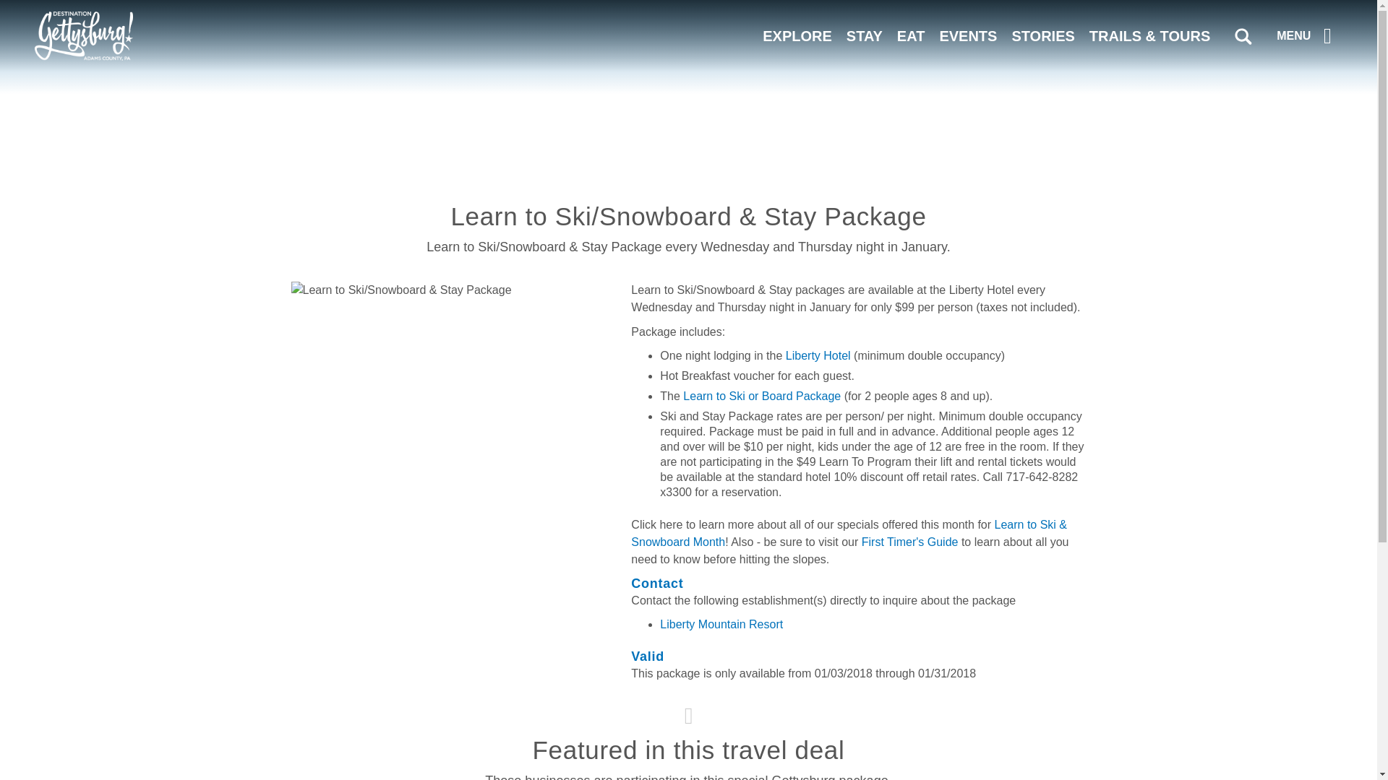 This screenshot has width=1388, height=780. What do you see at coordinates (967, 35) in the screenshot?
I see `EVENTS` at bounding box center [967, 35].